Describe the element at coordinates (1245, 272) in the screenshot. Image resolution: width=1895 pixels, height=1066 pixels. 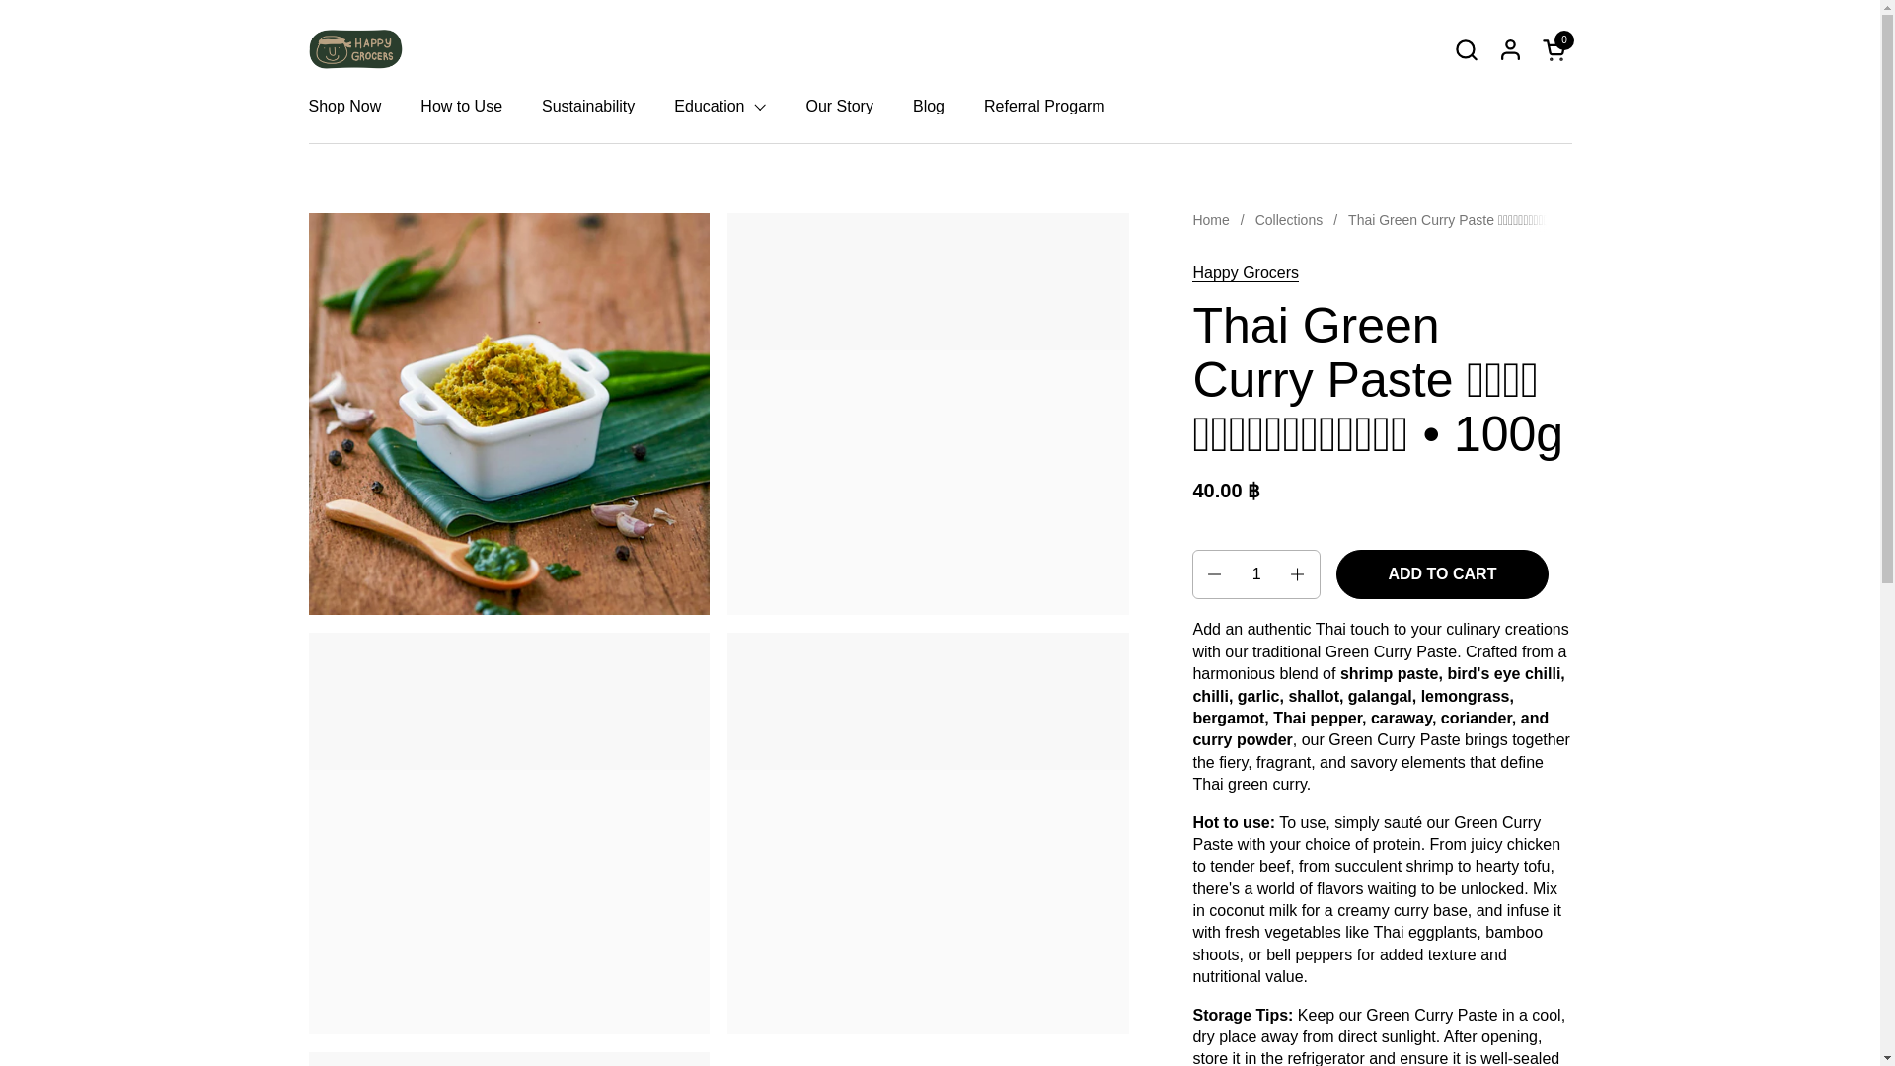
I see `Happy Grocers` at that location.